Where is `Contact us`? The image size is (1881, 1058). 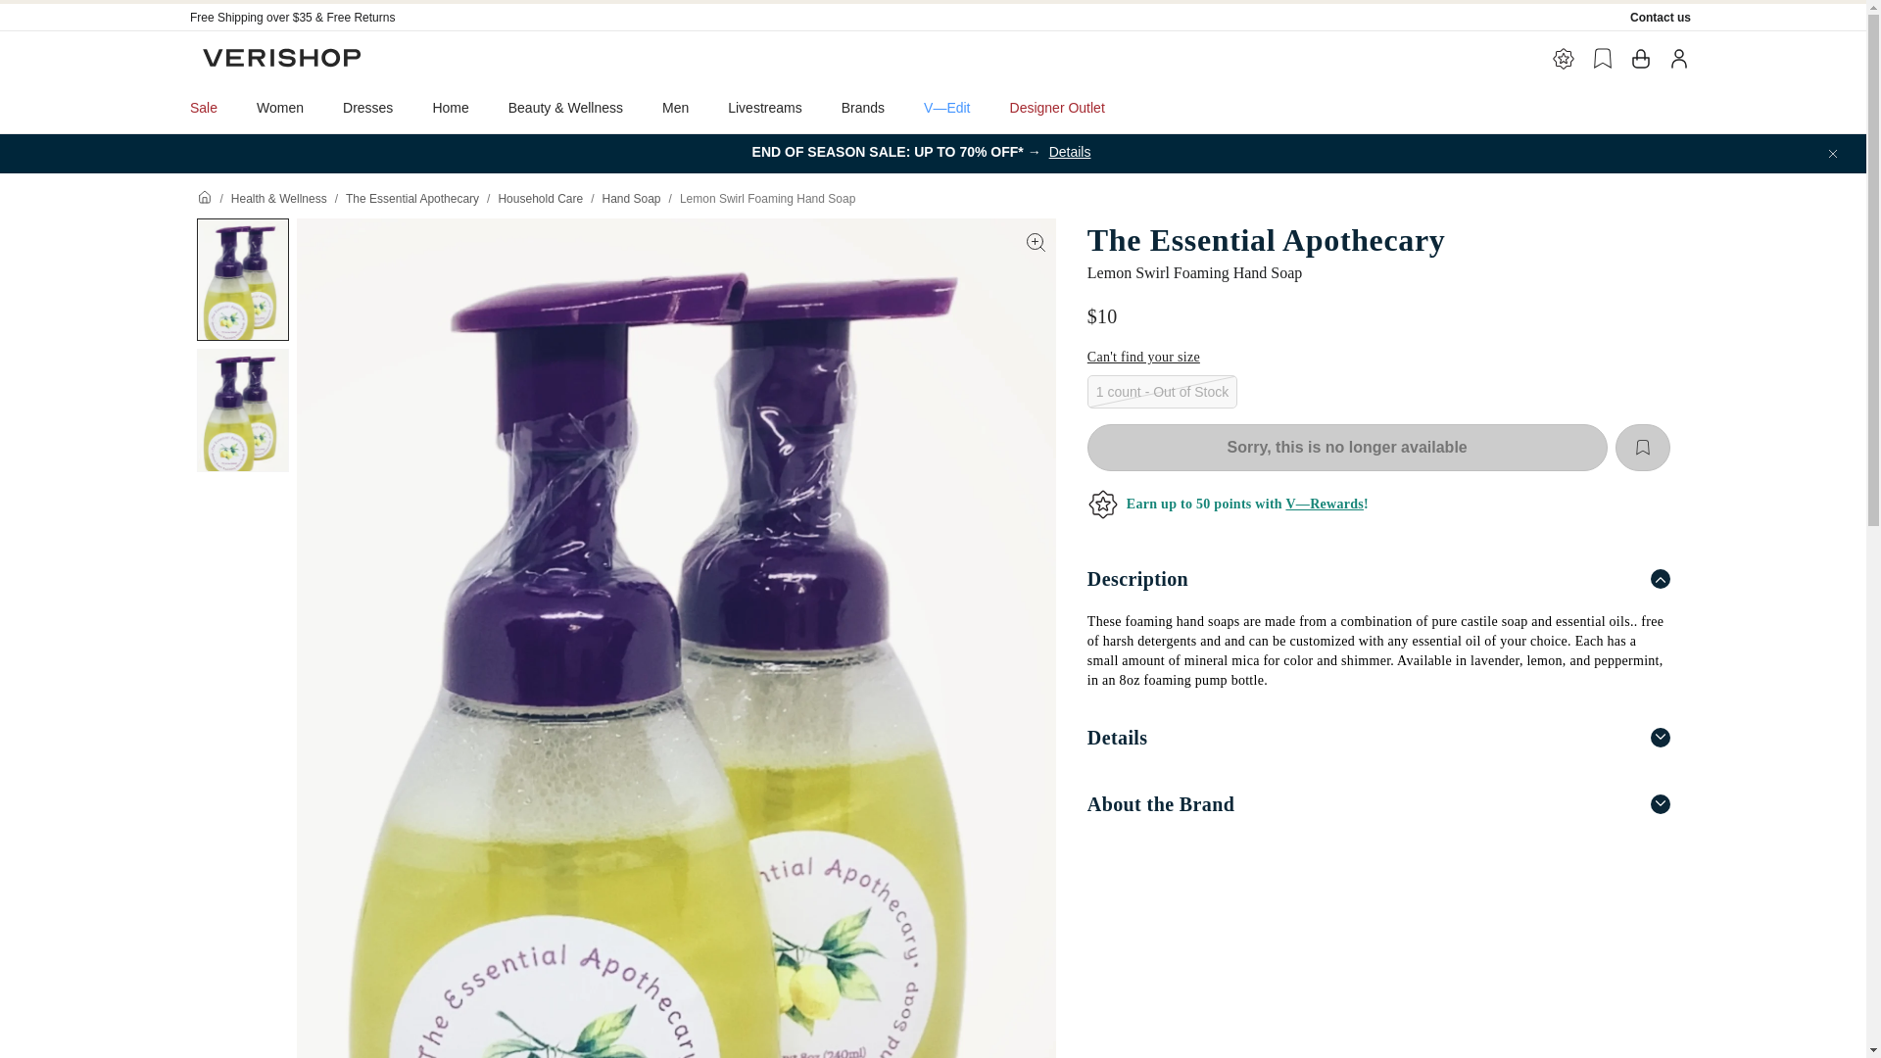
Contact us is located at coordinates (1661, 17).